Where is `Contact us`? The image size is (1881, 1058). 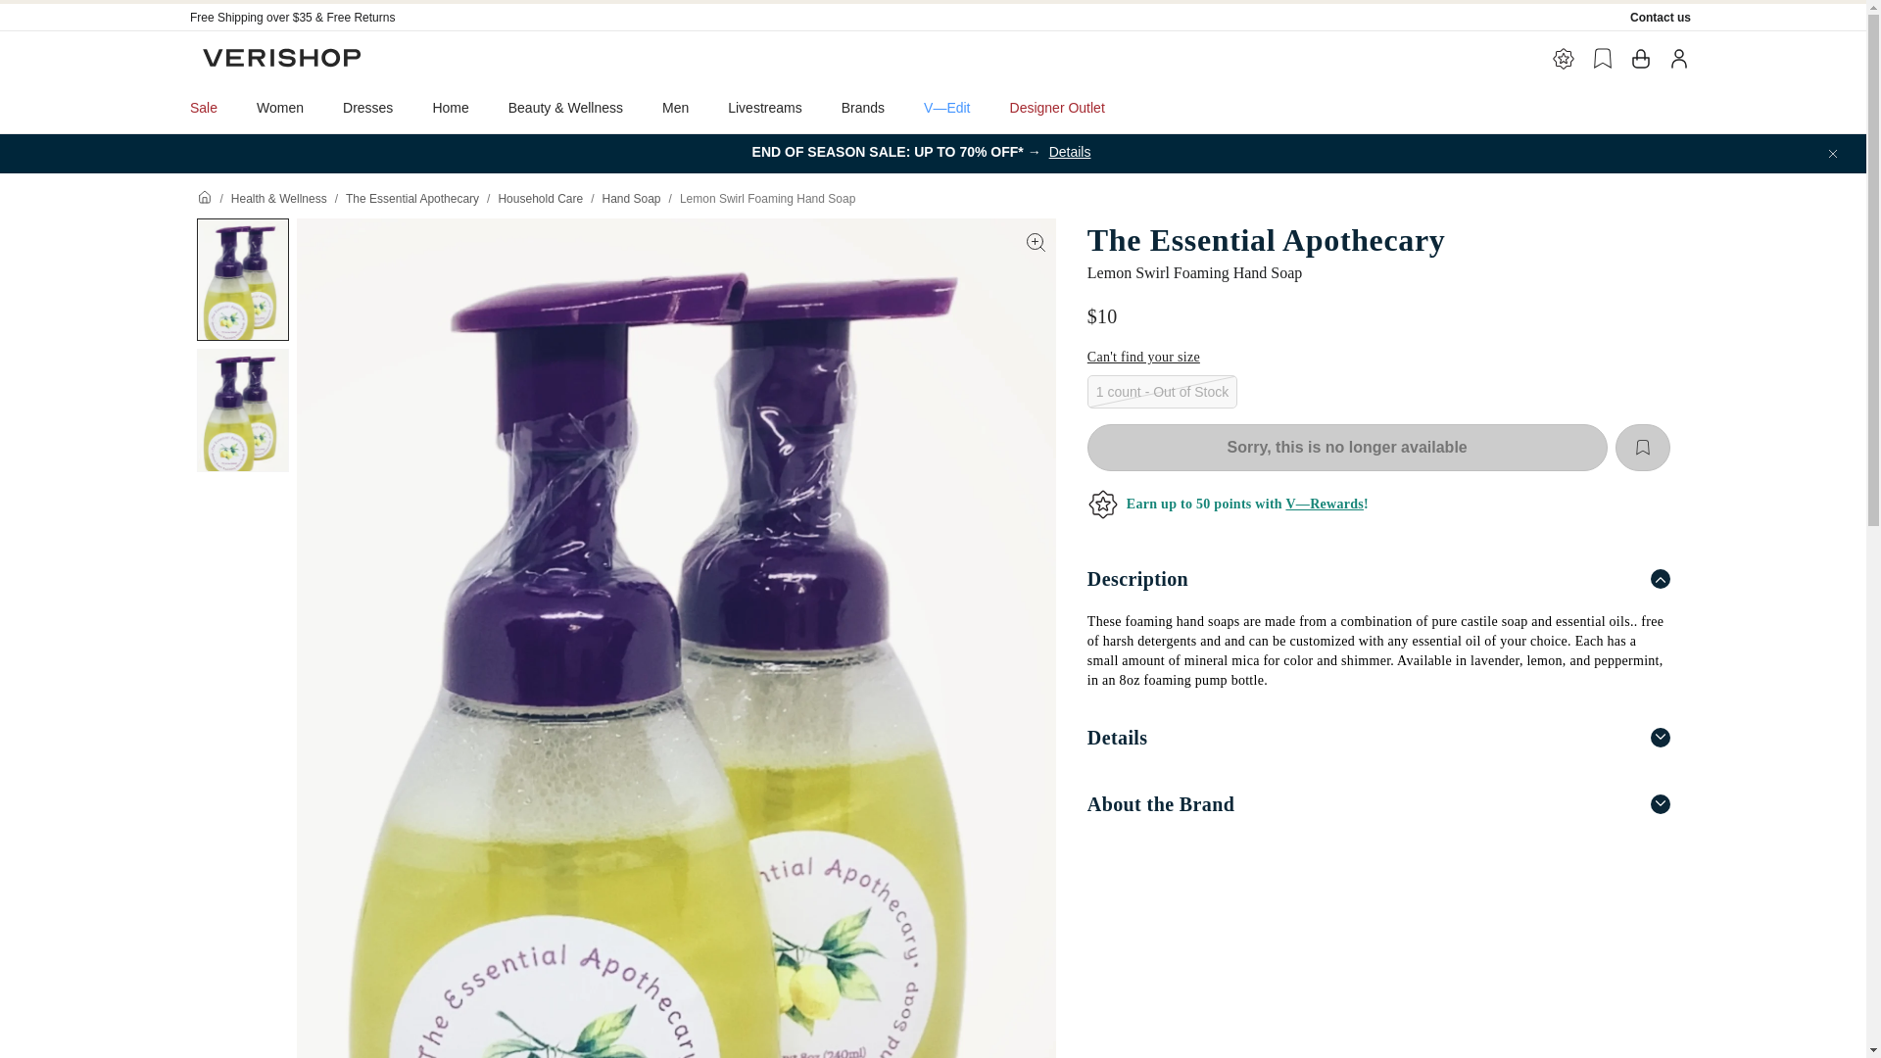
Contact us is located at coordinates (1661, 17).